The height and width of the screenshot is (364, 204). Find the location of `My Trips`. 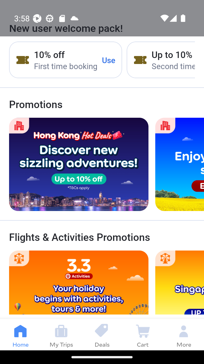

My Trips is located at coordinates (61, 334).